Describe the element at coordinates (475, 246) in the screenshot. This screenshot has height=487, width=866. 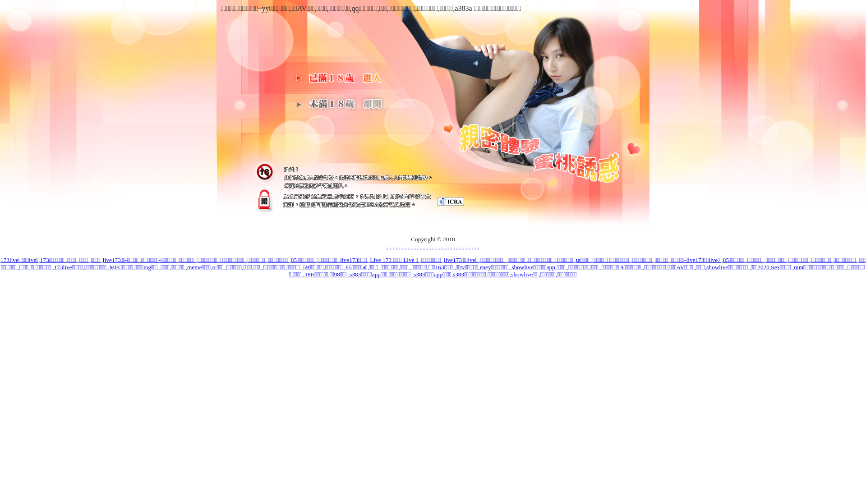
I see `.` at that location.